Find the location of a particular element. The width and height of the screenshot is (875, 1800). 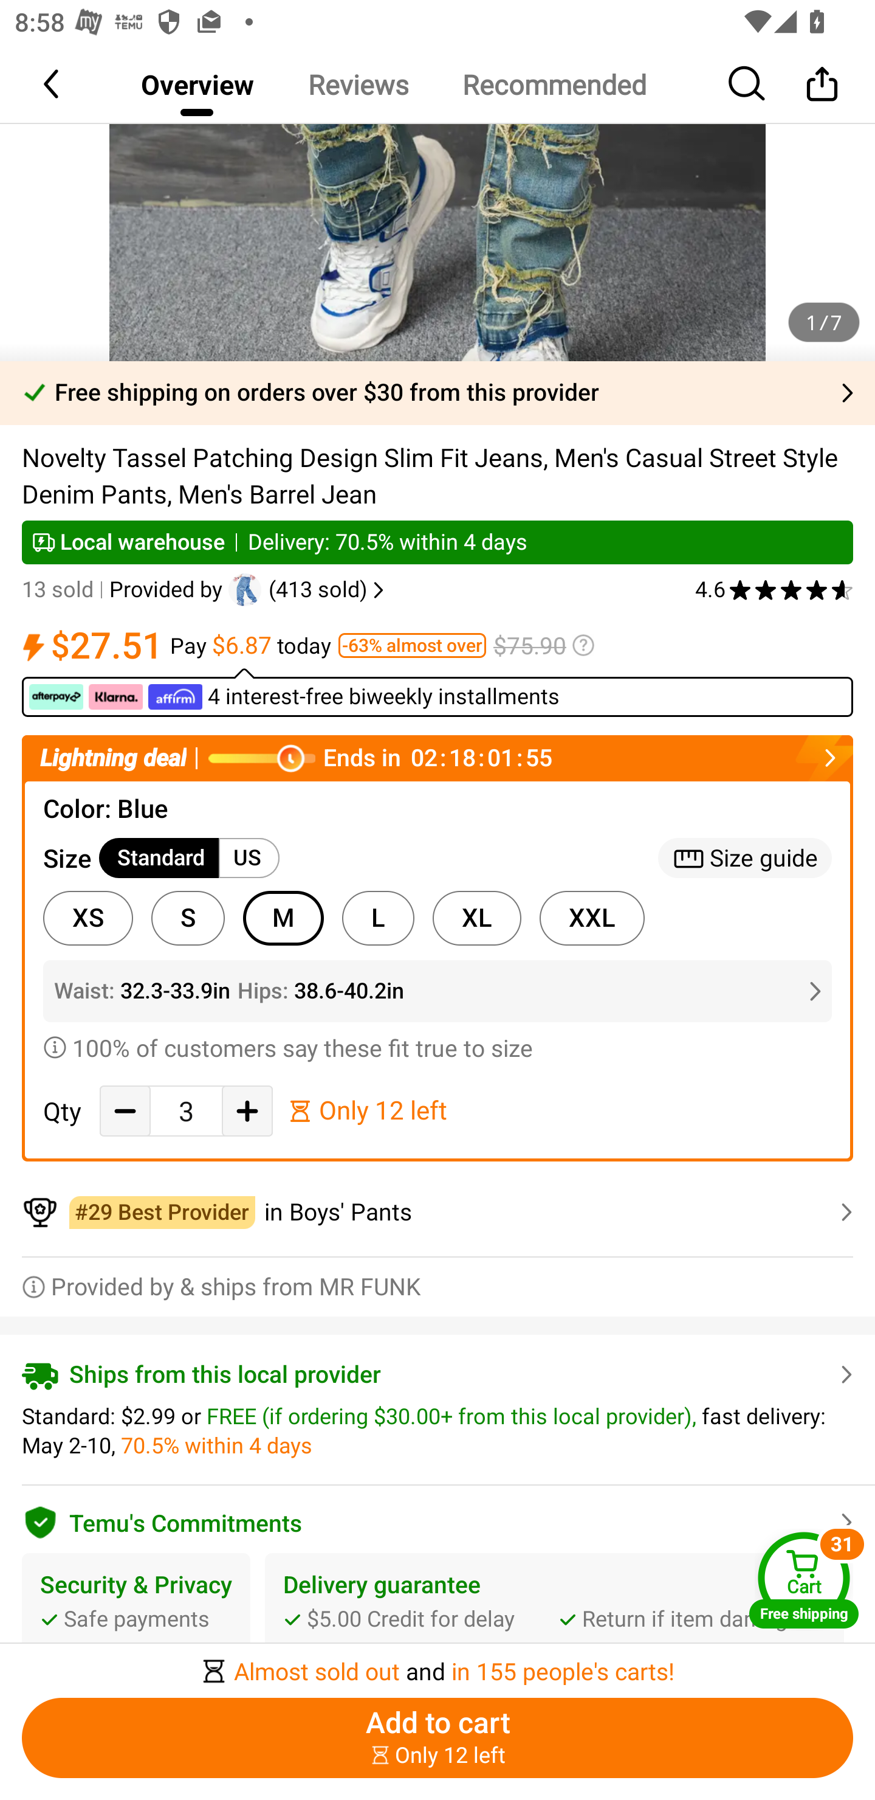

Standard is located at coordinates (159, 859).